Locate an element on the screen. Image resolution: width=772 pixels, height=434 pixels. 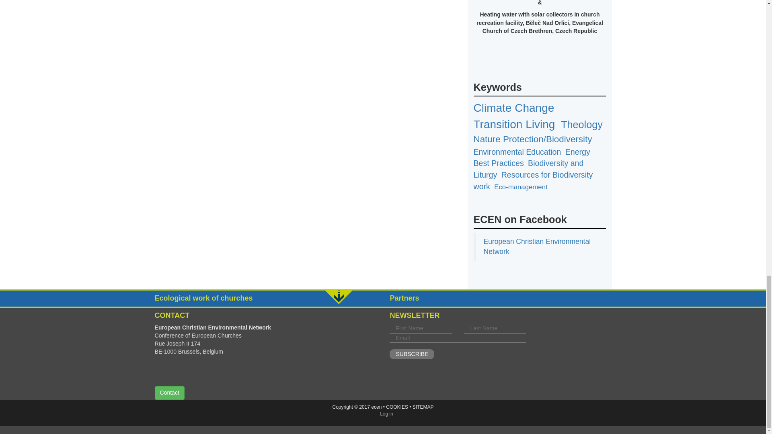
Transition Living is located at coordinates (514, 124).